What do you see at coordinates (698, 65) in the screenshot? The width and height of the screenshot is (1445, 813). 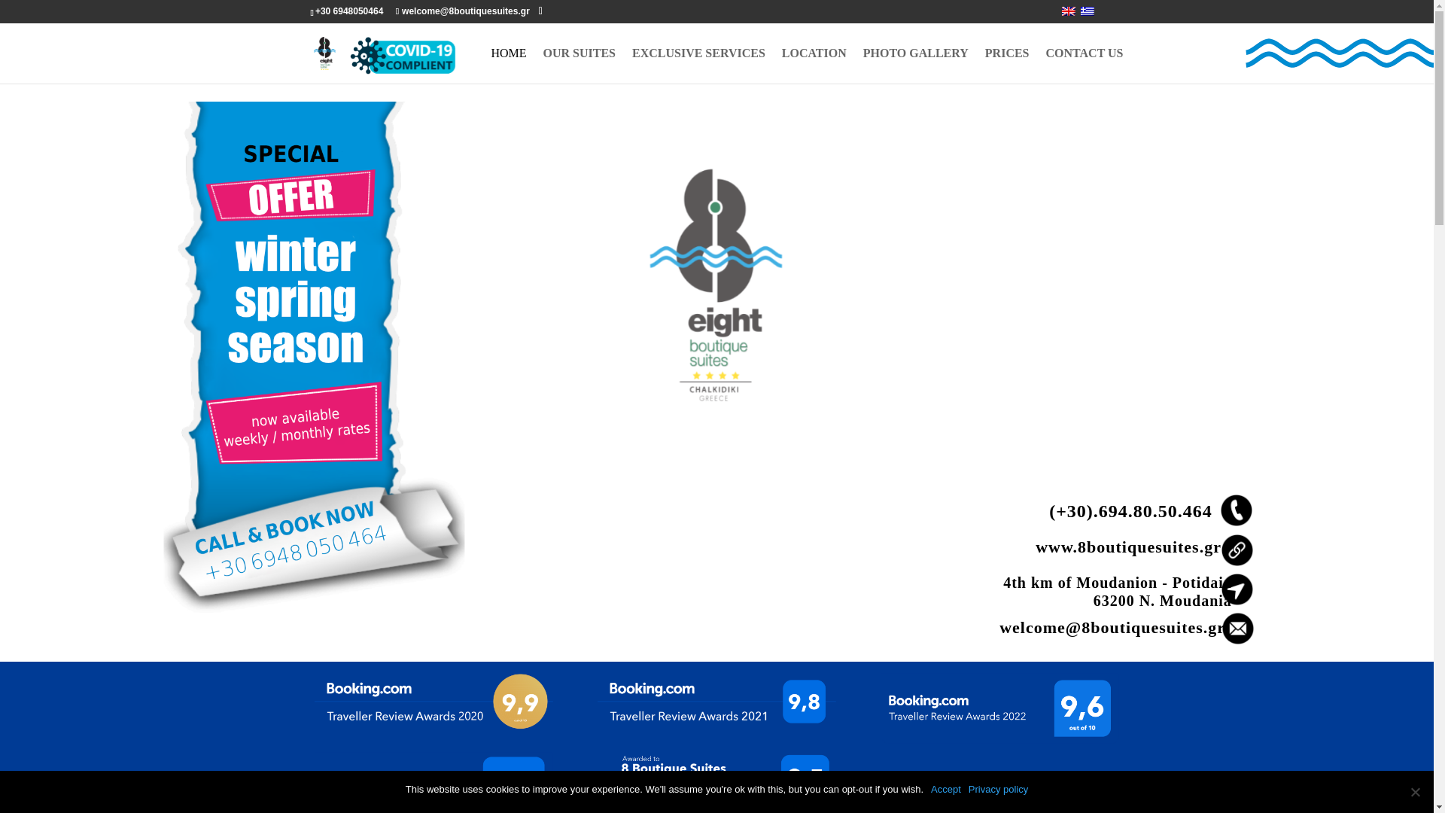 I see `EXCLUSIVE SERVICES` at bounding box center [698, 65].